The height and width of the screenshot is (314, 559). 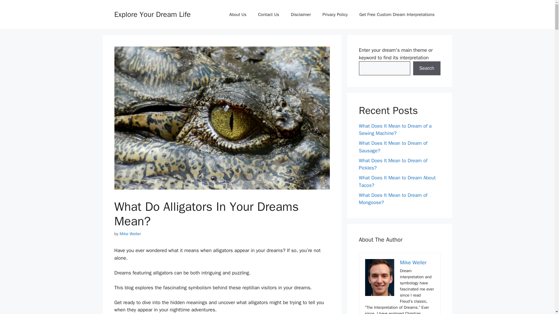 I want to click on Mike Weller, so click(x=130, y=234).